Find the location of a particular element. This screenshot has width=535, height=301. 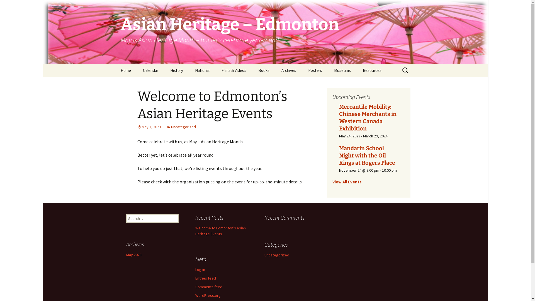

Museums is located at coordinates (342, 70).